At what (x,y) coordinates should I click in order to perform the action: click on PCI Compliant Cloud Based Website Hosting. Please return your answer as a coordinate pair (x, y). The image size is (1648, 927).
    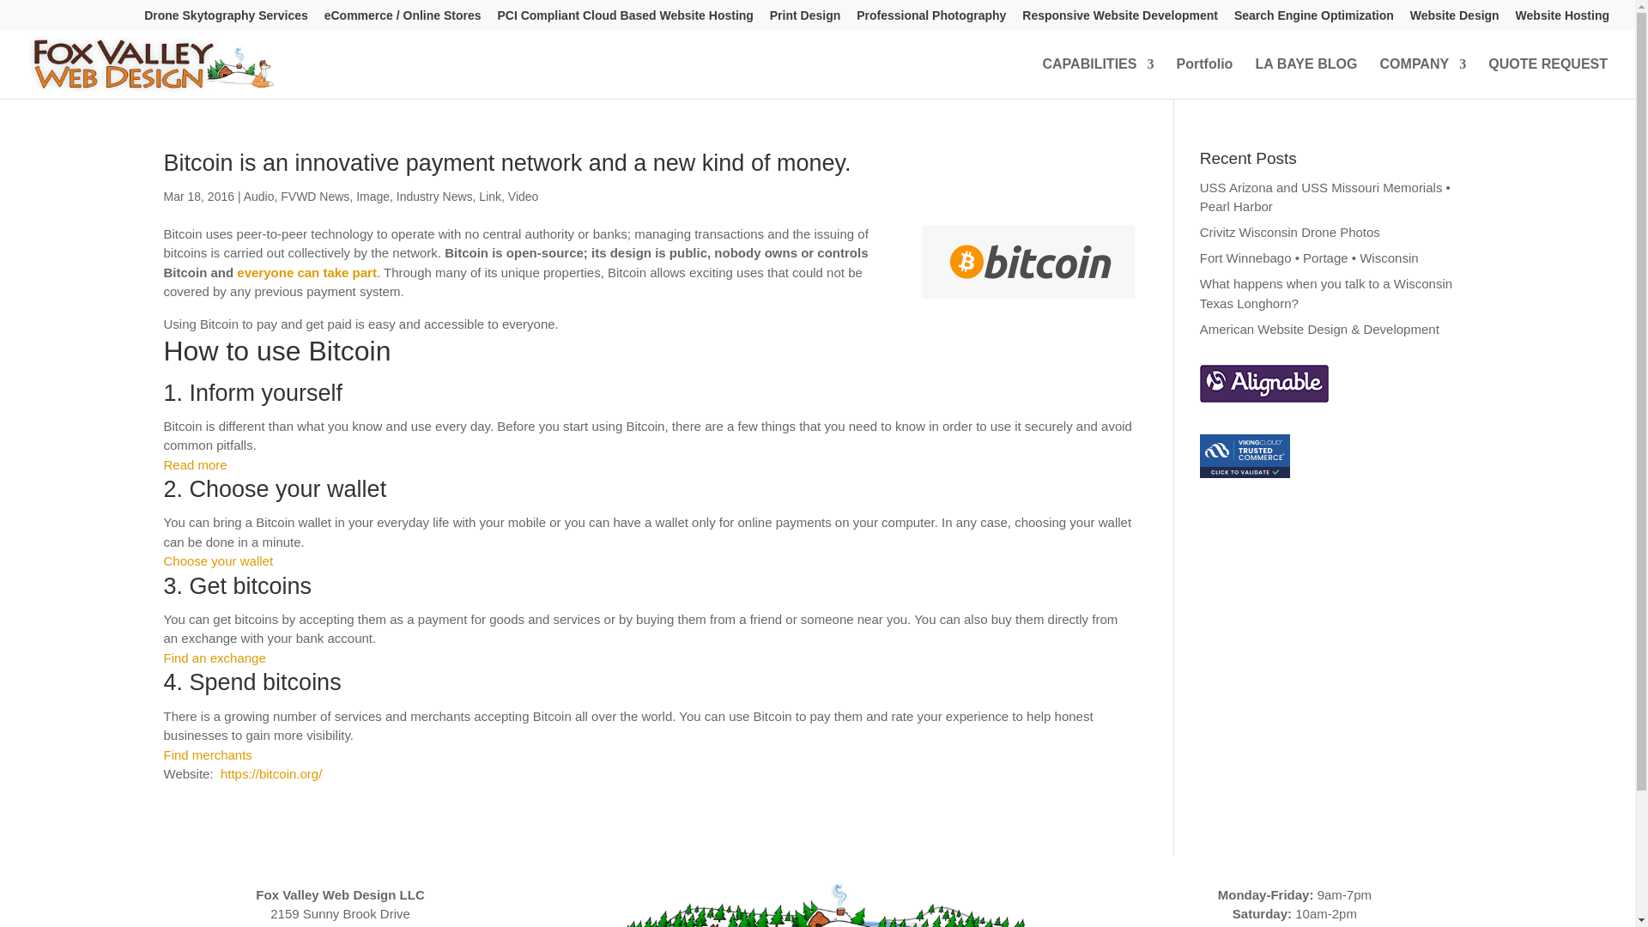
    Looking at the image, I should click on (625, 19).